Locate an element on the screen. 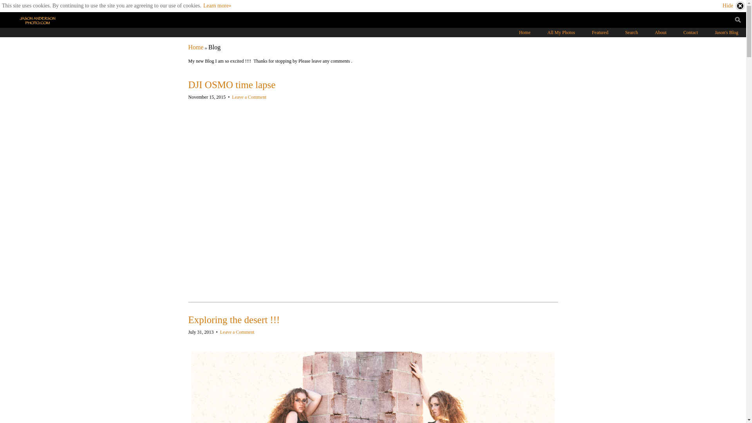 The height and width of the screenshot is (423, 752). Leave a Comment is located at coordinates (237, 332).